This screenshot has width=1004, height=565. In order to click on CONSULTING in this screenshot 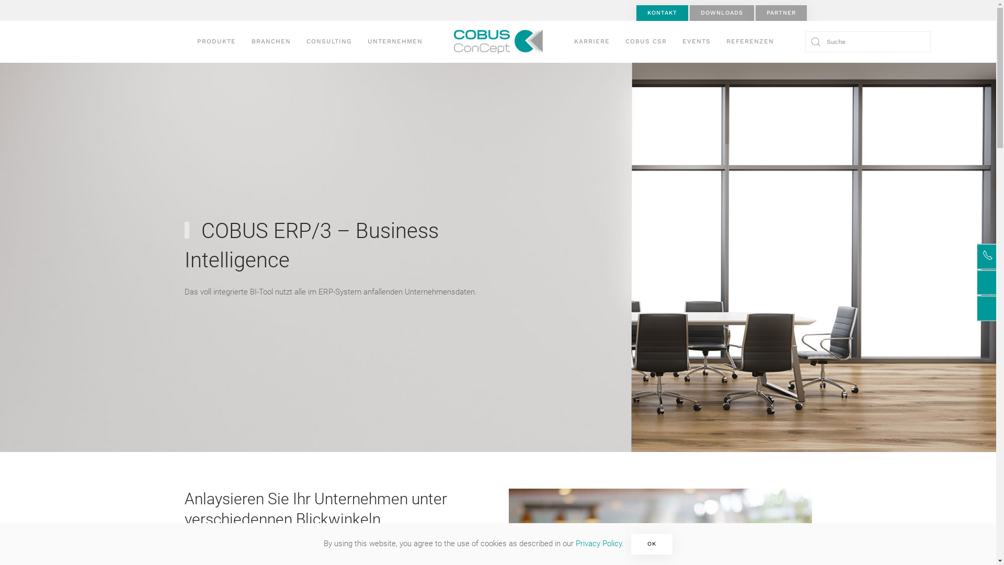, I will do `click(328, 42)`.